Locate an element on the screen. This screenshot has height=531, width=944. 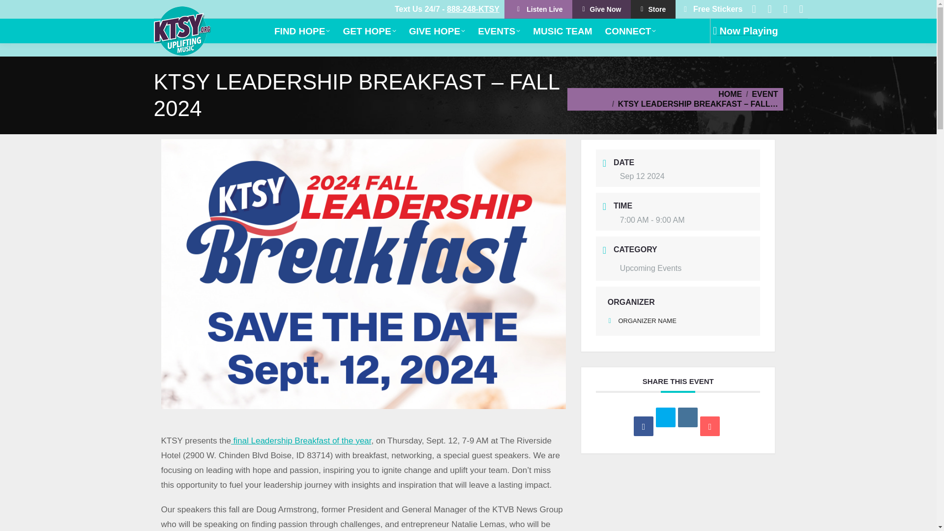
Store is located at coordinates (653, 9).